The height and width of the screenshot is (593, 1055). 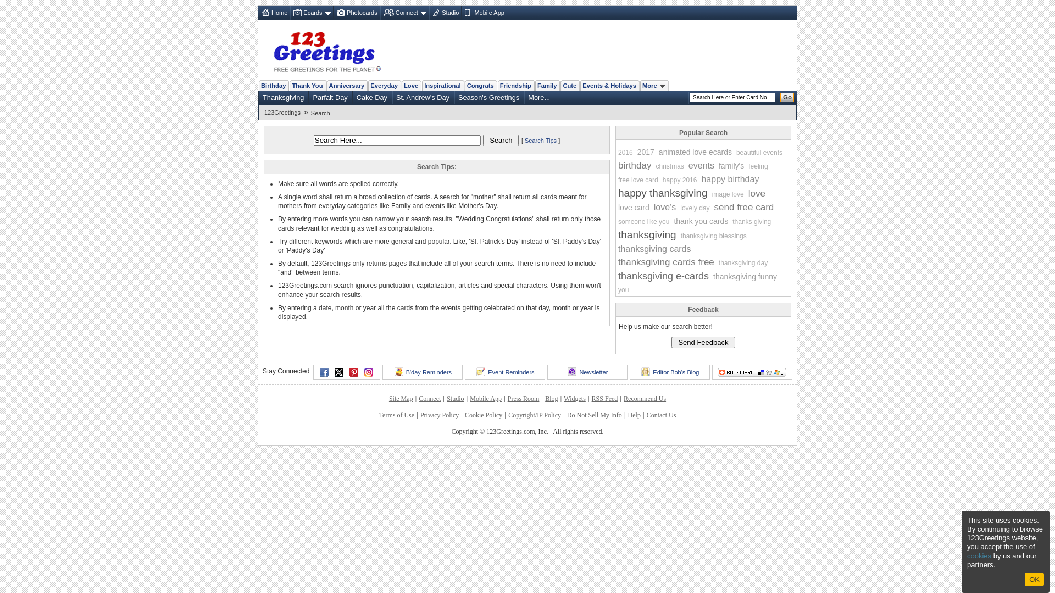 What do you see at coordinates (397, 415) in the screenshot?
I see `Terms of Use` at bounding box center [397, 415].